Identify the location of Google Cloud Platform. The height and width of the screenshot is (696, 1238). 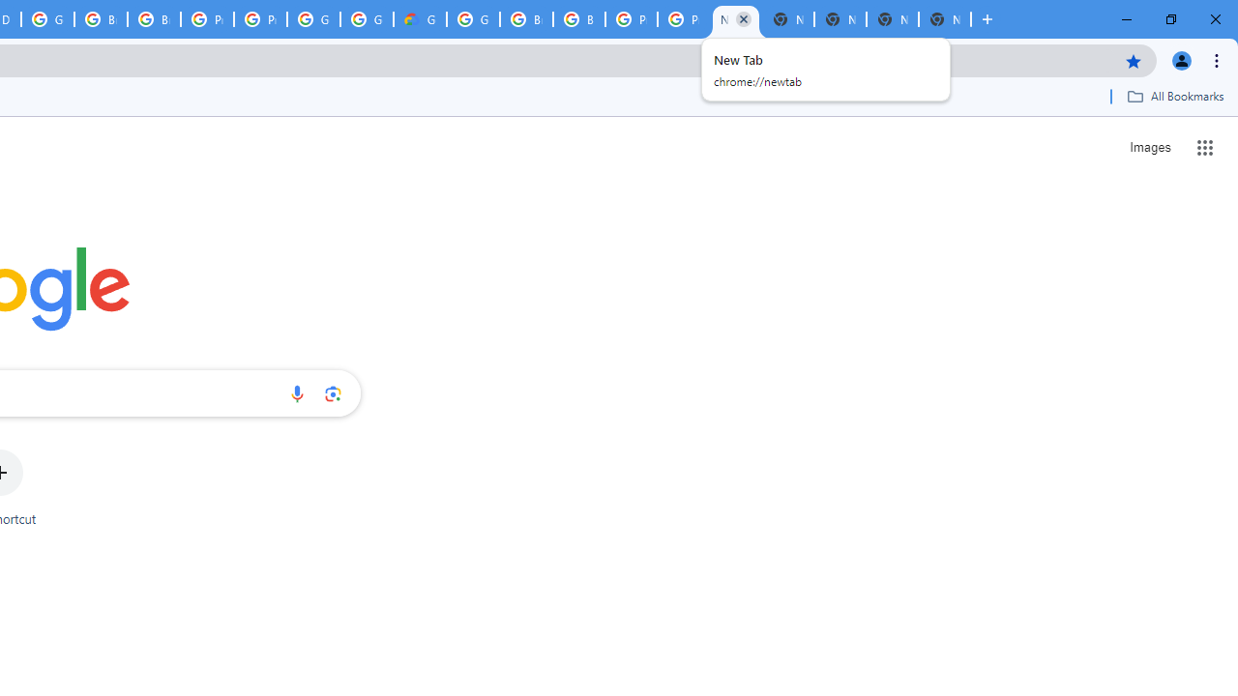
(368, 19).